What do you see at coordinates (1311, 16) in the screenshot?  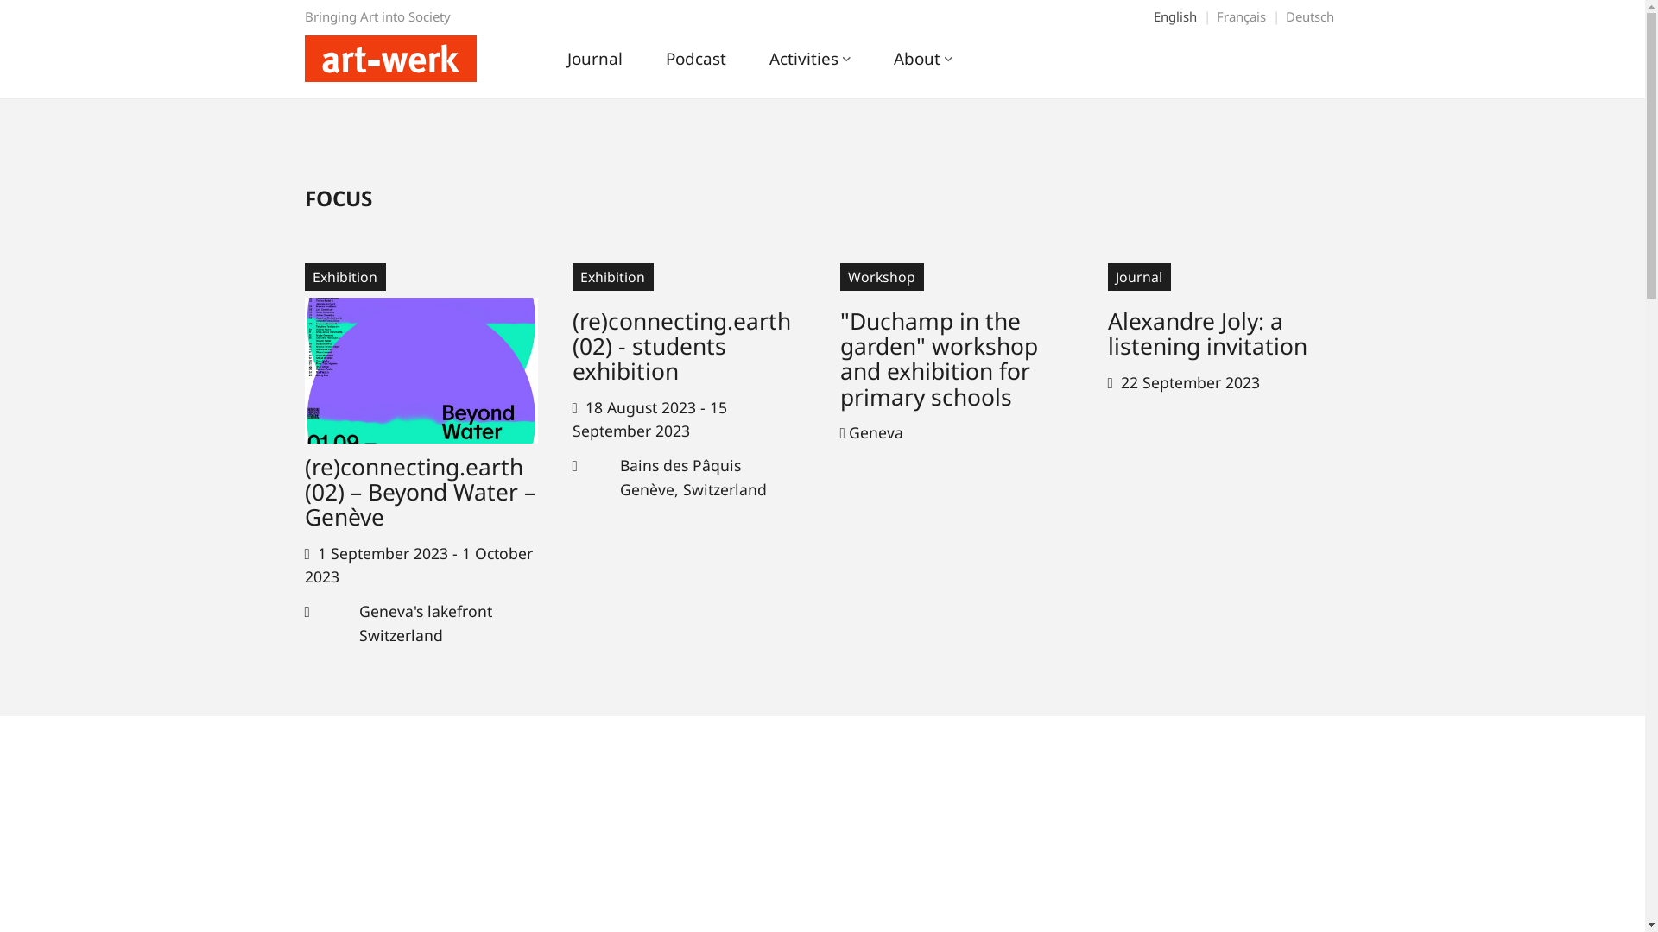 I see `Deutsch` at bounding box center [1311, 16].